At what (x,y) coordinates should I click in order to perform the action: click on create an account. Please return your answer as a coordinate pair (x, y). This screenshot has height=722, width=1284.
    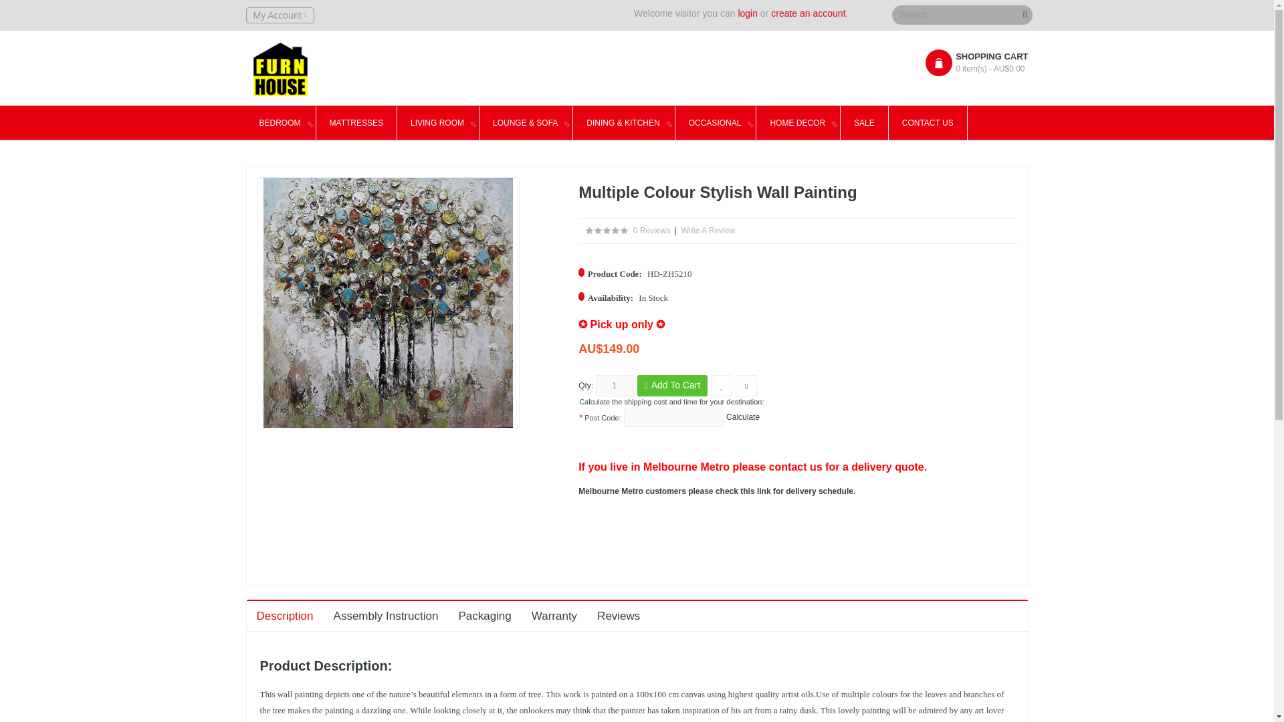
    Looking at the image, I should click on (808, 13).